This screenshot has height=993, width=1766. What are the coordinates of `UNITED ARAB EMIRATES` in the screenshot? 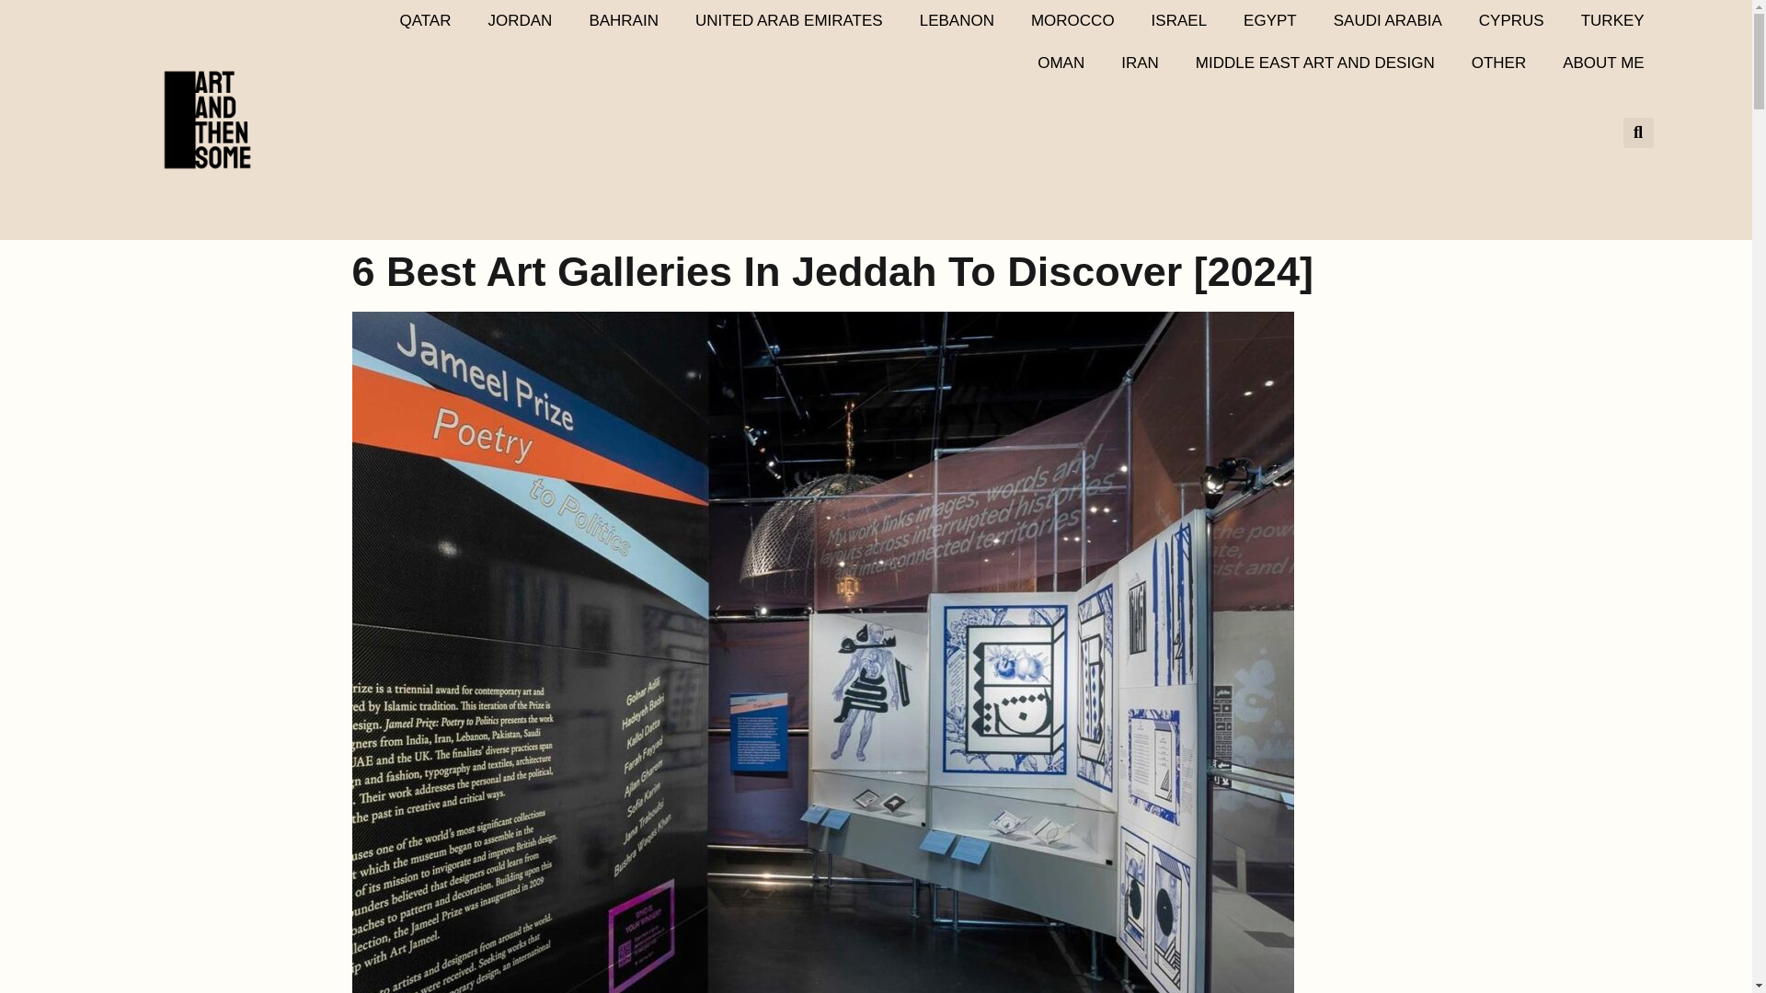 It's located at (788, 21).